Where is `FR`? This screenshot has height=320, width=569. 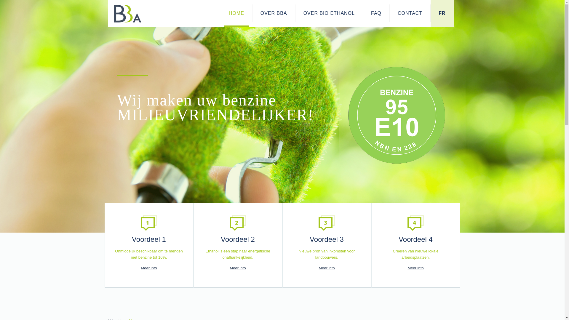 FR is located at coordinates (442, 13).